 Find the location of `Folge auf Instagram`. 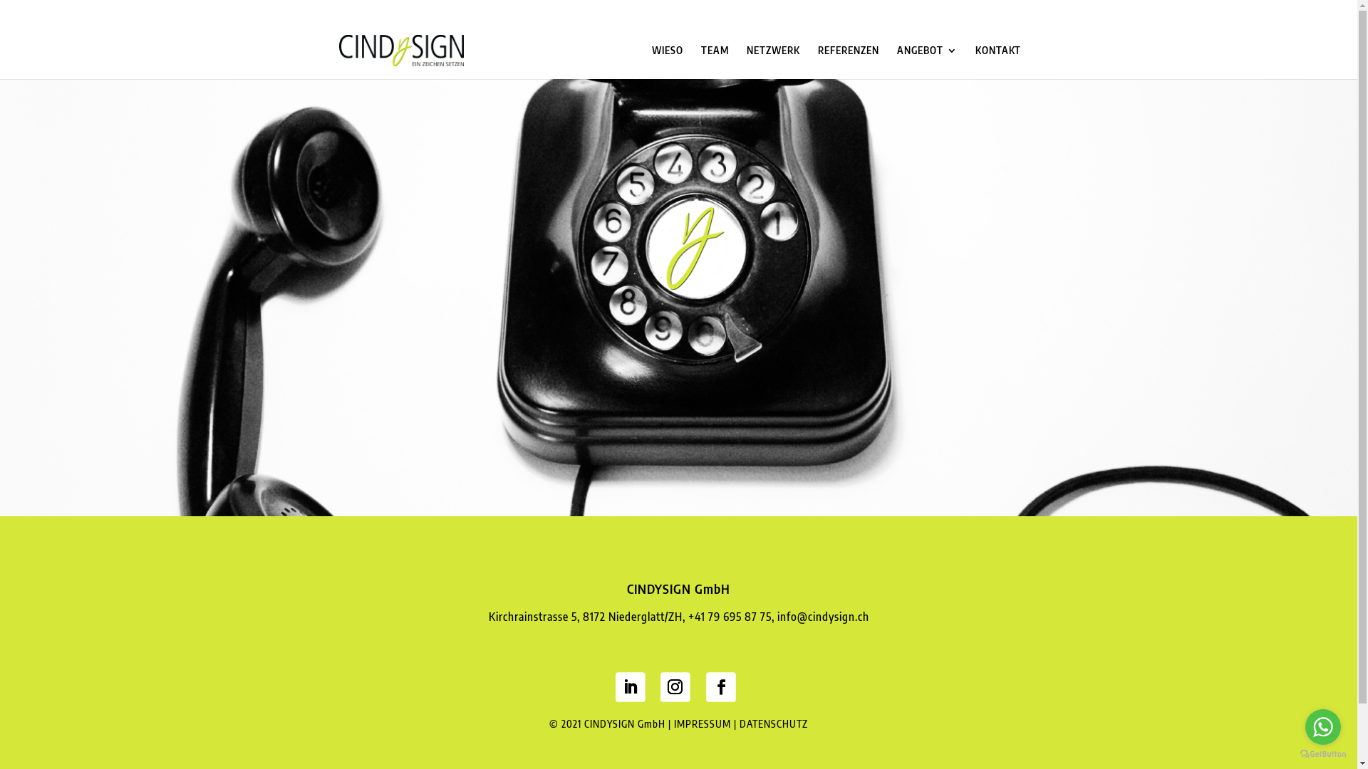

Folge auf Instagram is located at coordinates (672, 684).